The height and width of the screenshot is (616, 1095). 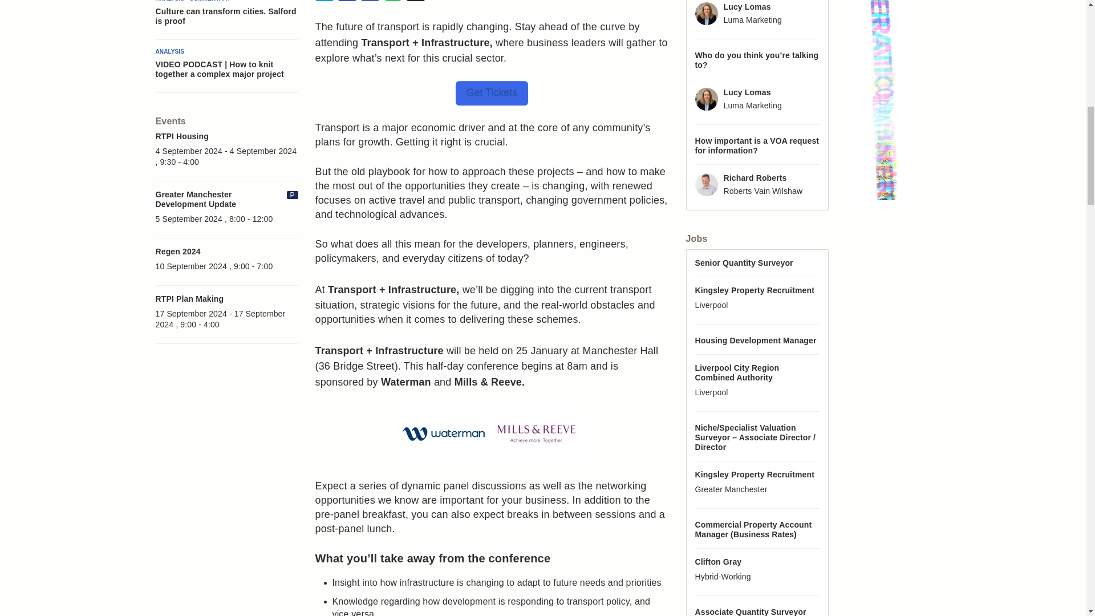 I want to click on Share on Twiiter, so click(x=324, y=1).